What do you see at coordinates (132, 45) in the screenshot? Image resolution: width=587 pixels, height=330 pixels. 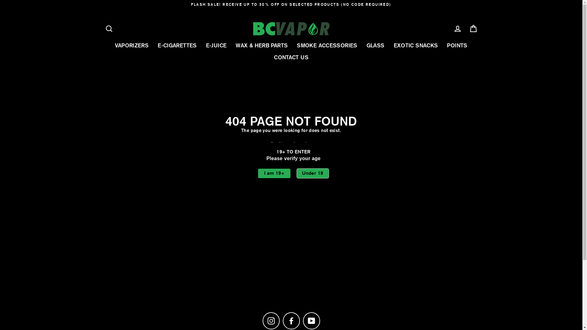 I see `VAPORIZERS` at bounding box center [132, 45].